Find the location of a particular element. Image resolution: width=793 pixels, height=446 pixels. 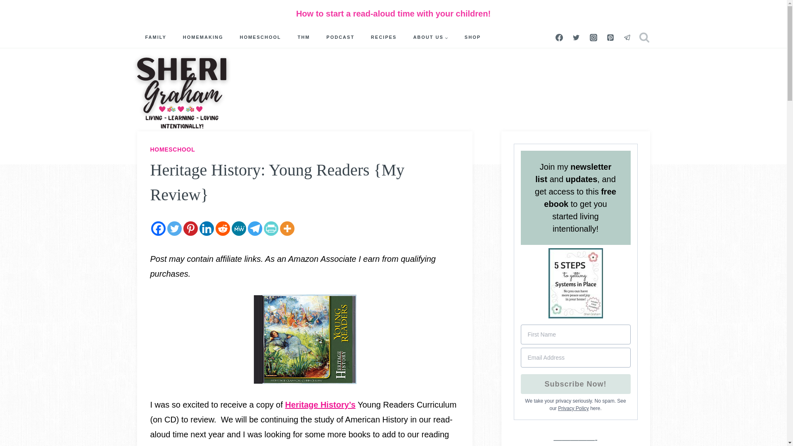

HOMESCHOOL is located at coordinates (260, 37).